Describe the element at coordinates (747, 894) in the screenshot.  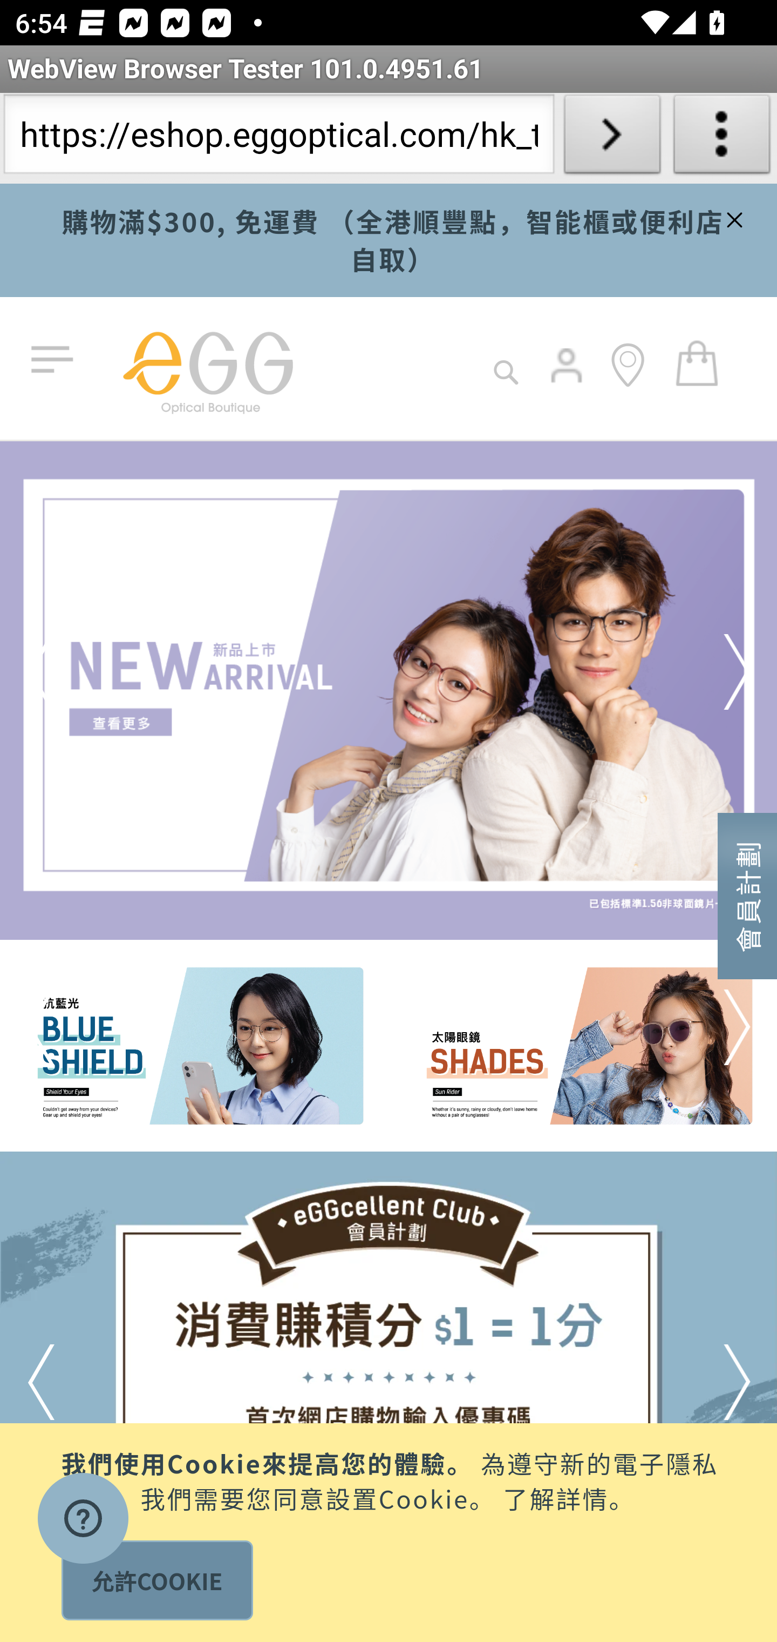
I see `會員計劃` at that location.